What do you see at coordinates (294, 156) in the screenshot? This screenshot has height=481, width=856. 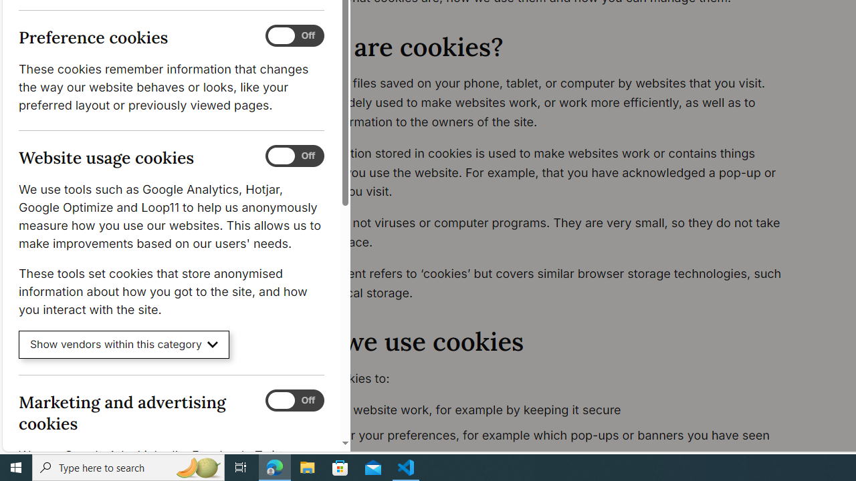 I see `Website usage cookies` at bounding box center [294, 156].